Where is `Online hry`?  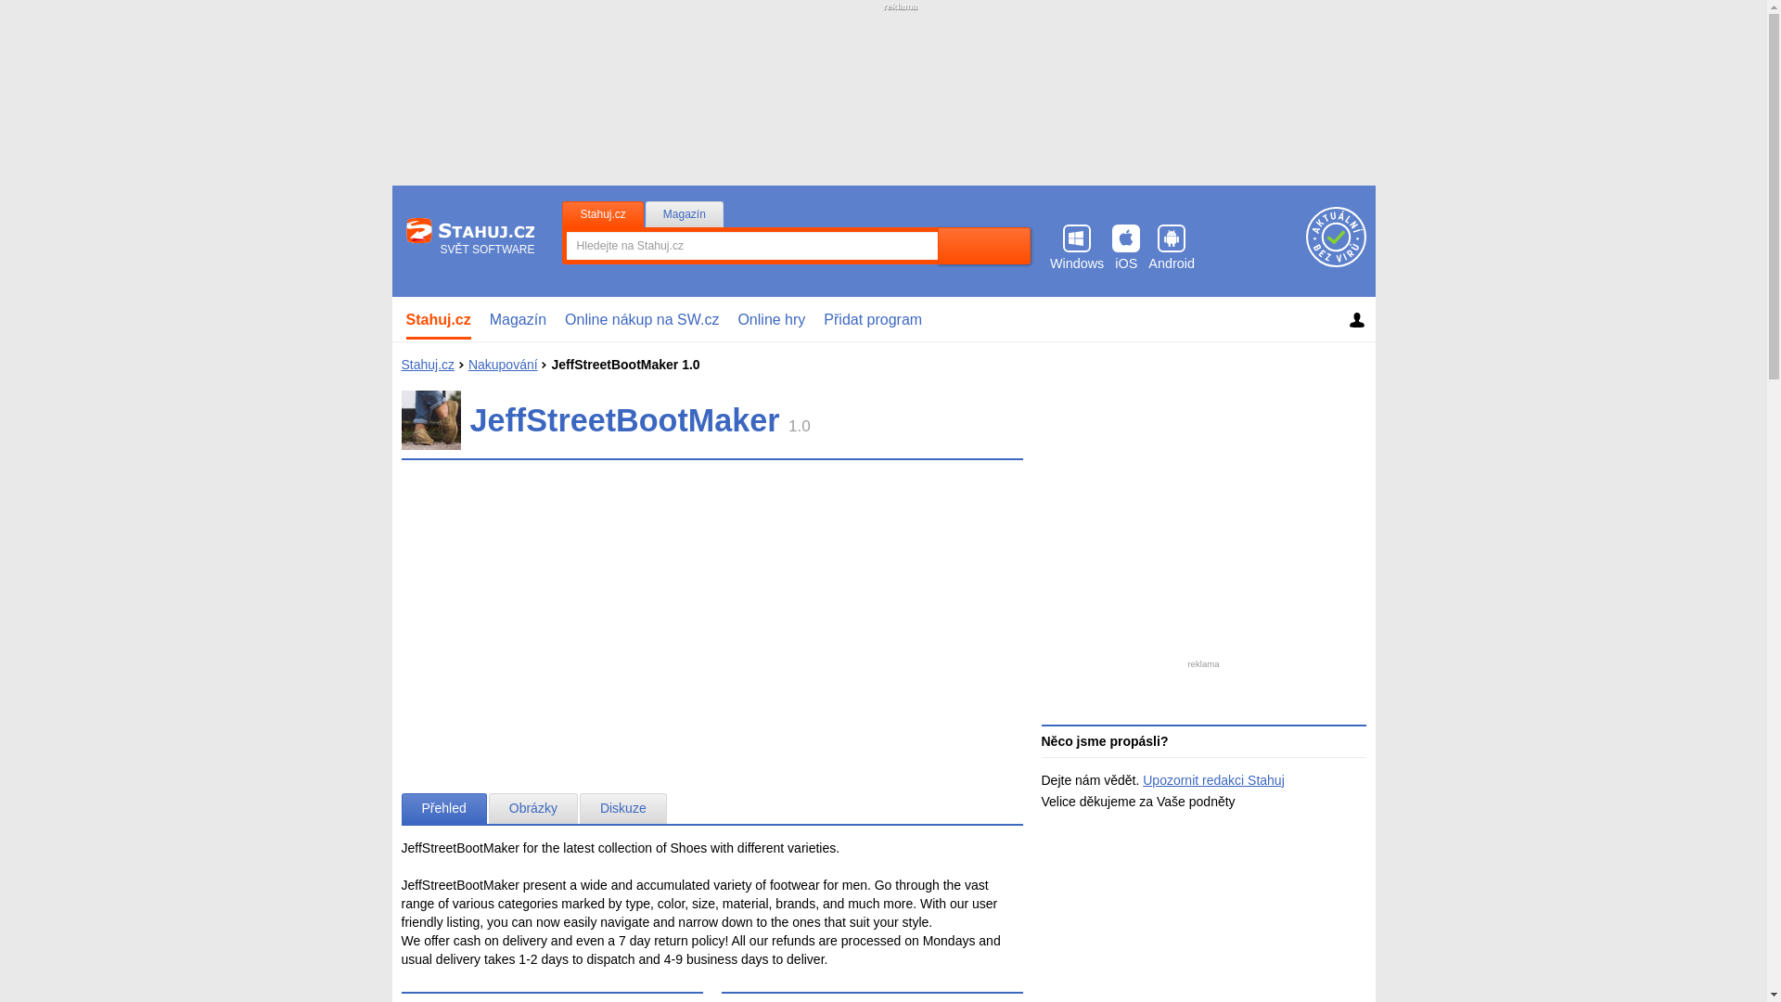
Online hry is located at coordinates (771, 319).